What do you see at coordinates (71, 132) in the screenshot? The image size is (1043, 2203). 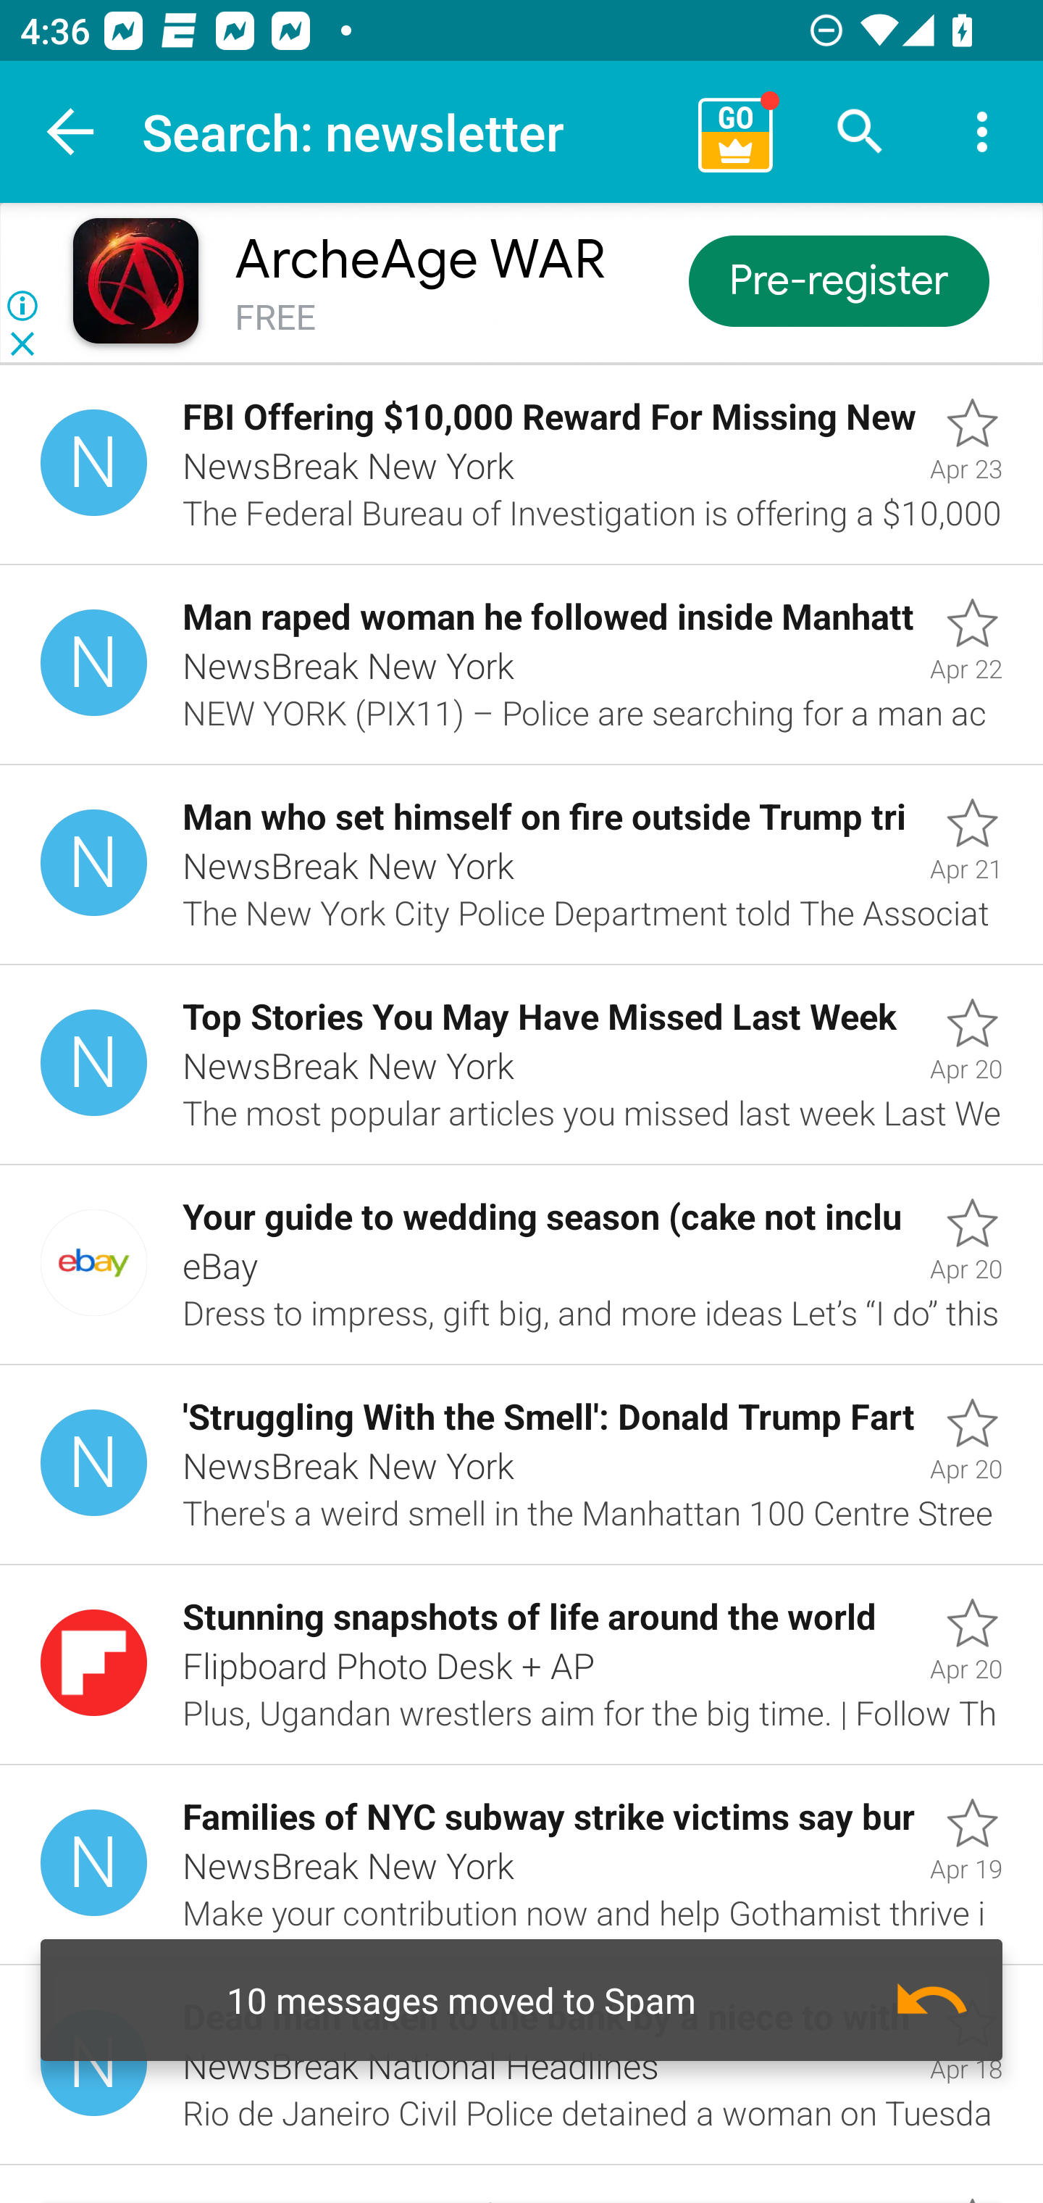 I see `Navigate up` at bounding box center [71, 132].